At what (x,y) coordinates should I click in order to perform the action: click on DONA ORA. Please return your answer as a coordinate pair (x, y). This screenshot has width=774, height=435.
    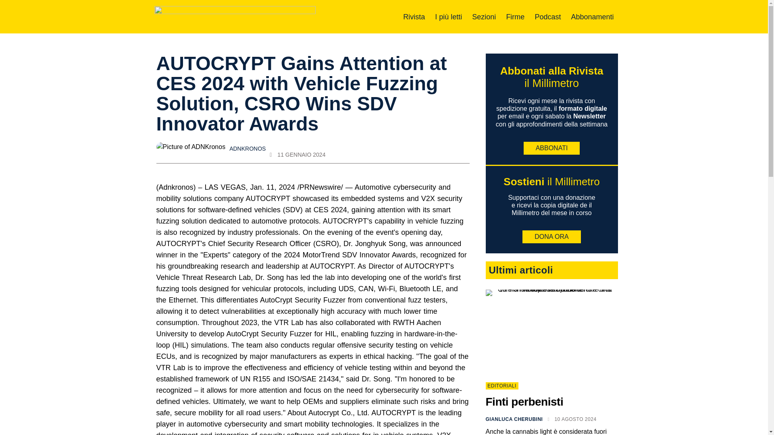
    Looking at the image, I should click on (551, 237).